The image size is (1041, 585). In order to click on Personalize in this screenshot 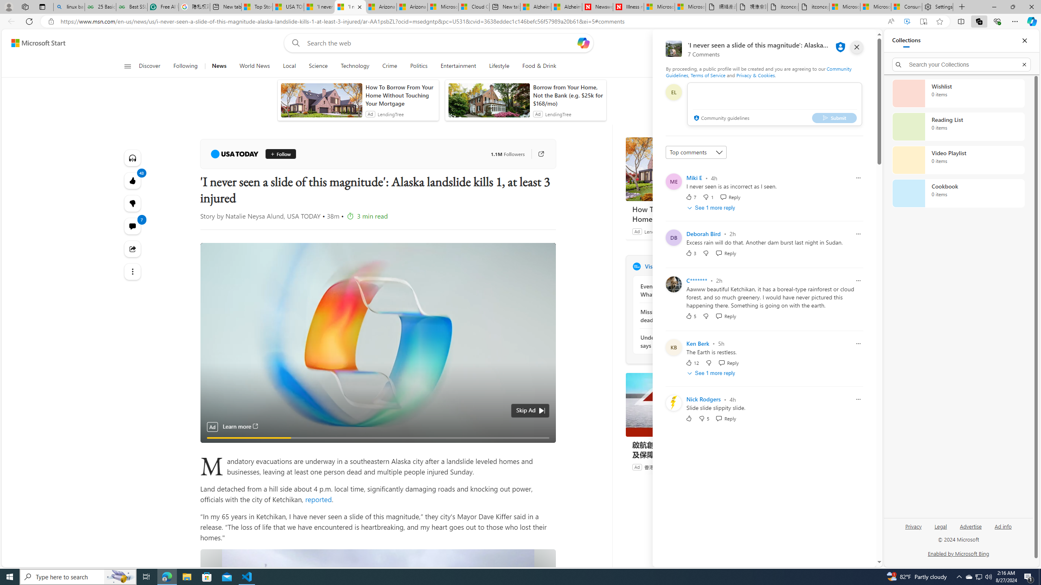, I will do `click(729, 66)`.